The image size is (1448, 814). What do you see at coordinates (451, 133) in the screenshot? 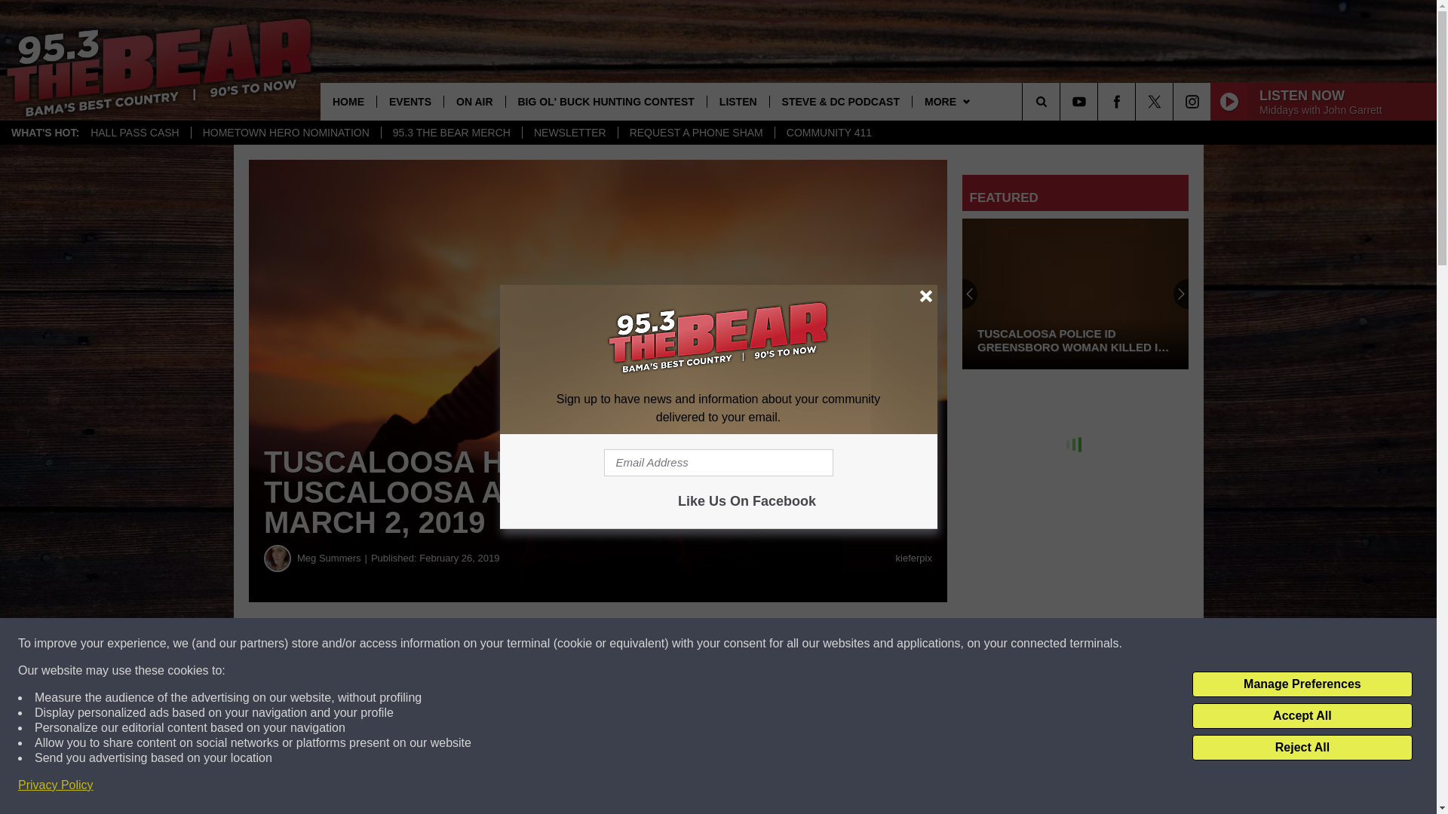
I see `95.3 THE BEAR MERCH` at bounding box center [451, 133].